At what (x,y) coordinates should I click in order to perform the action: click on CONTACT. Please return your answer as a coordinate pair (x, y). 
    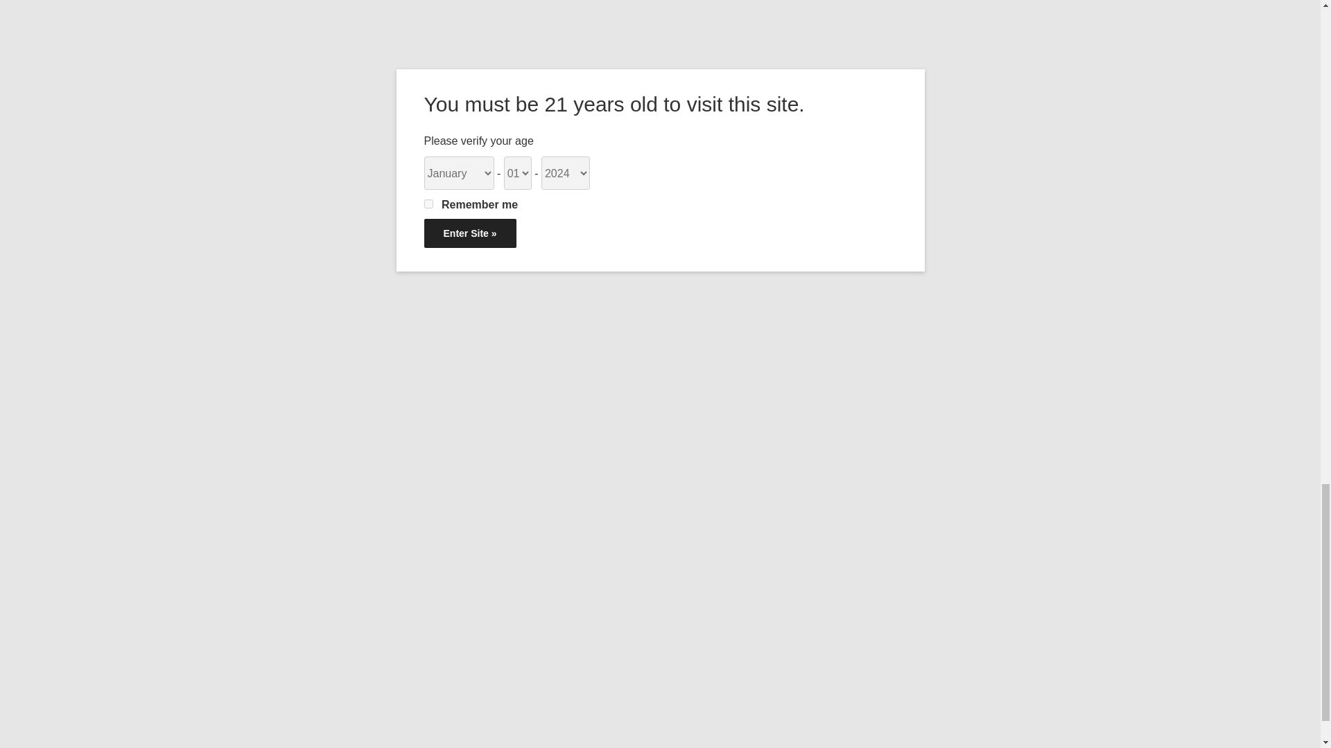
    Looking at the image, I should click on (365, 461).